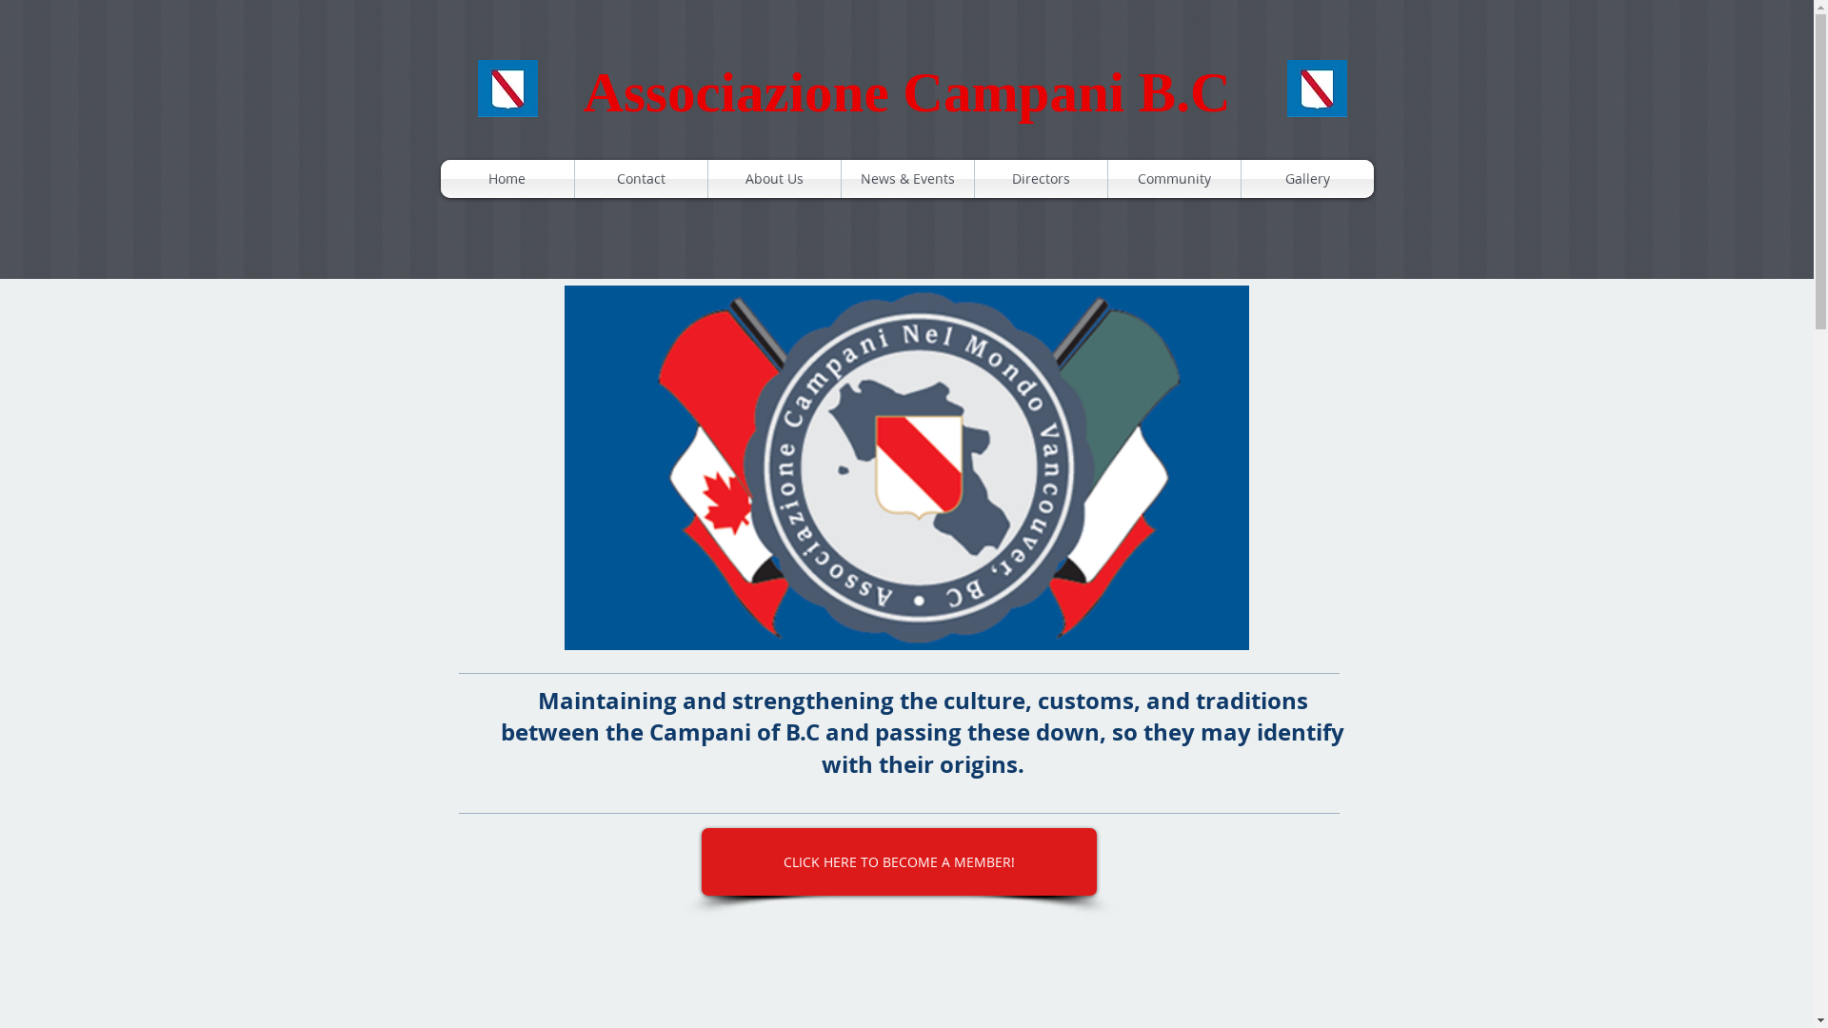 The height and width of the screenshot is (1028, 1828). Describe the element at coordinates (775, 179) in the screenshot. I see `About Us` at that location.